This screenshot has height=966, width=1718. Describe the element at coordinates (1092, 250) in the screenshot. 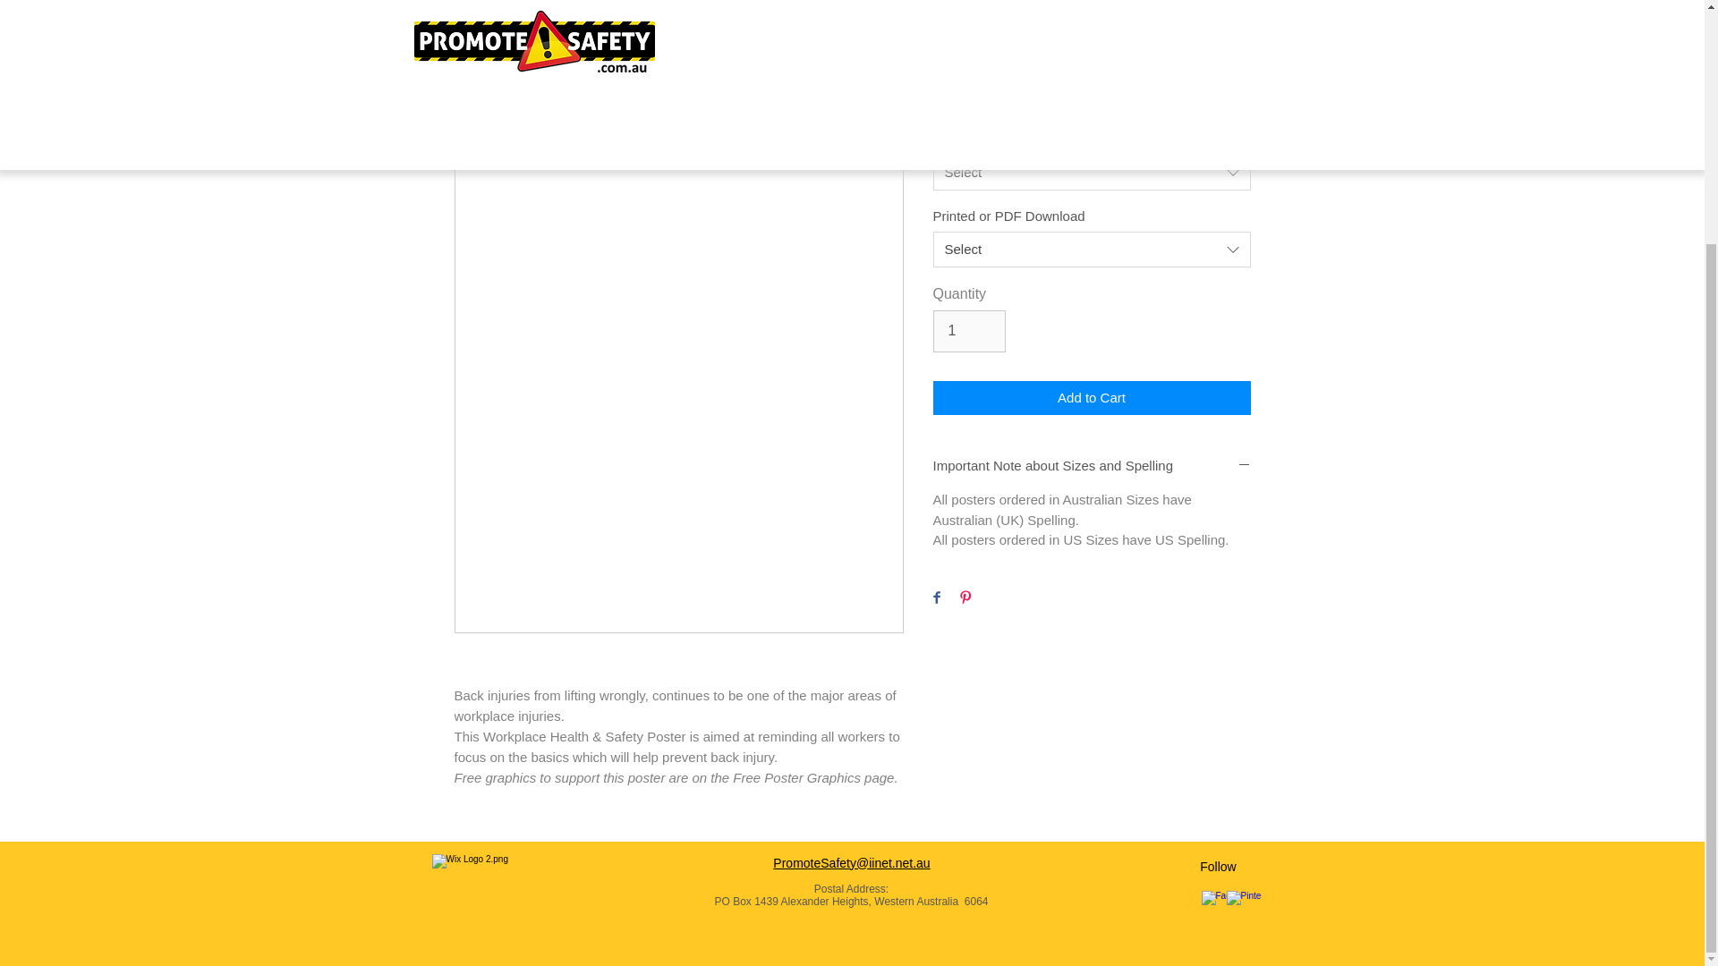

I see `Select` at that location.